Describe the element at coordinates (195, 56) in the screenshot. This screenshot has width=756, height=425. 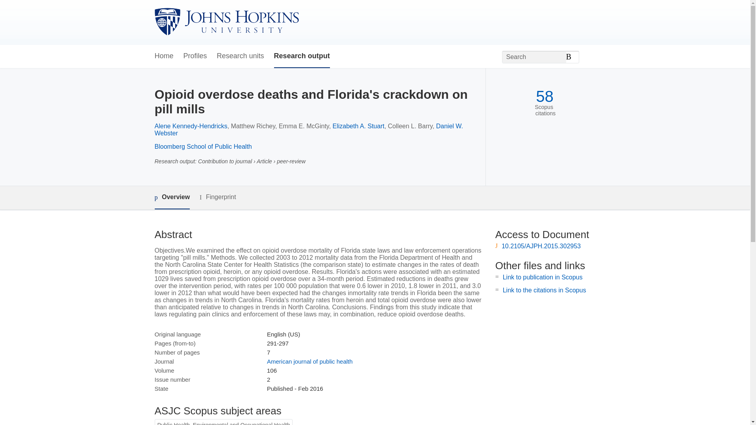
I see `Profiles` at that location.